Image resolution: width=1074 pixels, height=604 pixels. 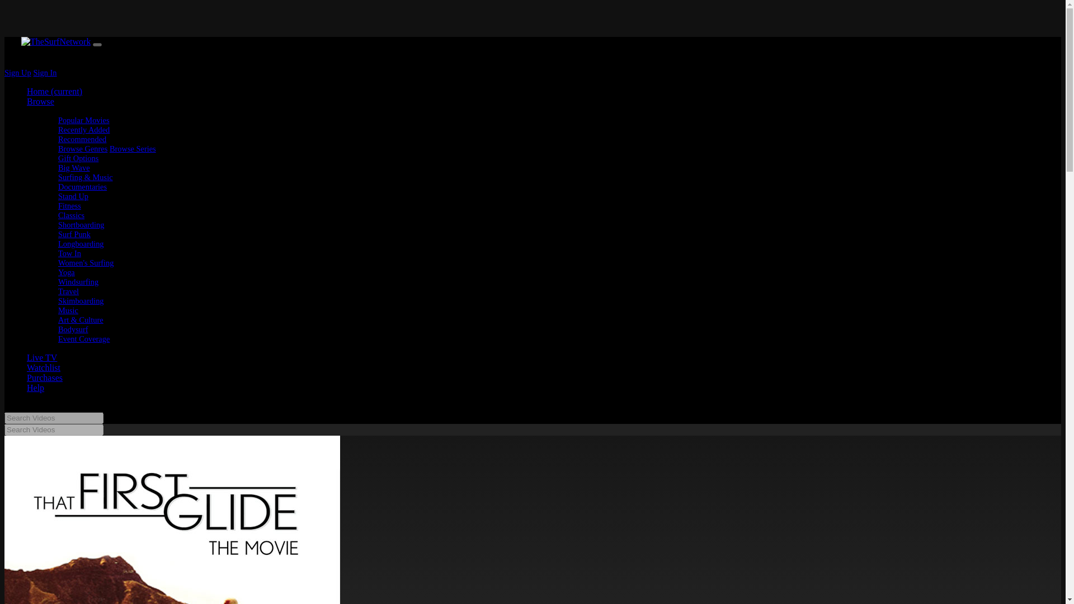 What do you see at coordinates (83, 129) in the screenshot?
I see `Recently Added` at bounding box center [83, 129].